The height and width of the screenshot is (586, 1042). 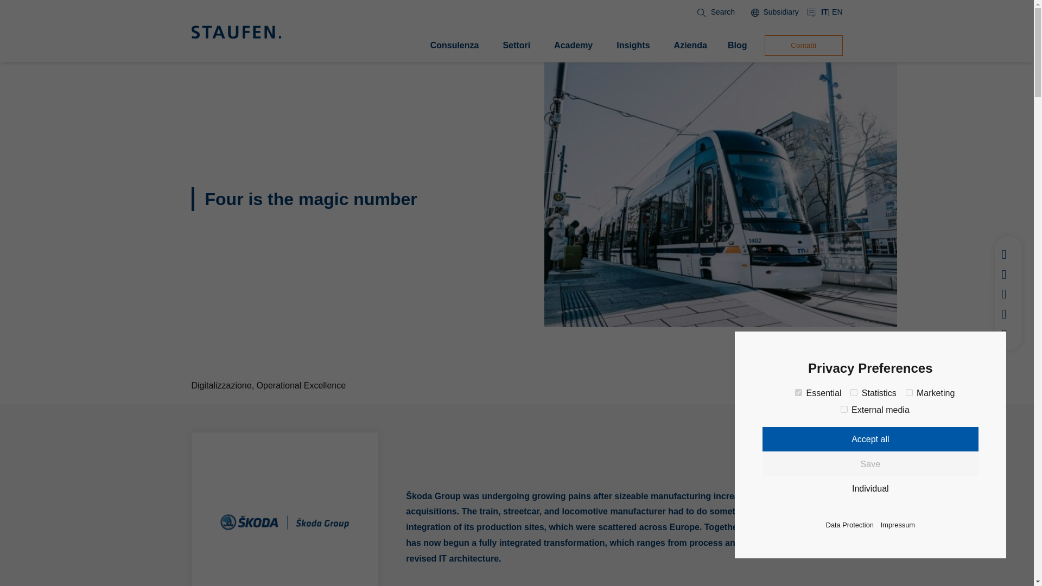 What do you see at coordinates (573, 46) in the screenshot?
I see `Academy` at bounding box center [573, 46].